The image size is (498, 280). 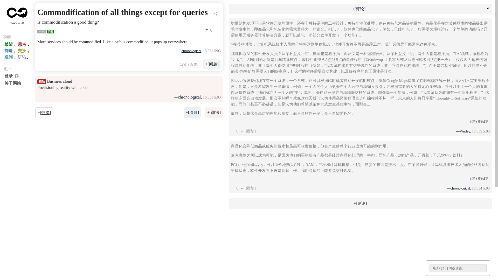 What do you see at coordinates (237, 121) in the screenshot?
I see `chronological` at bounding box center [237, 121].